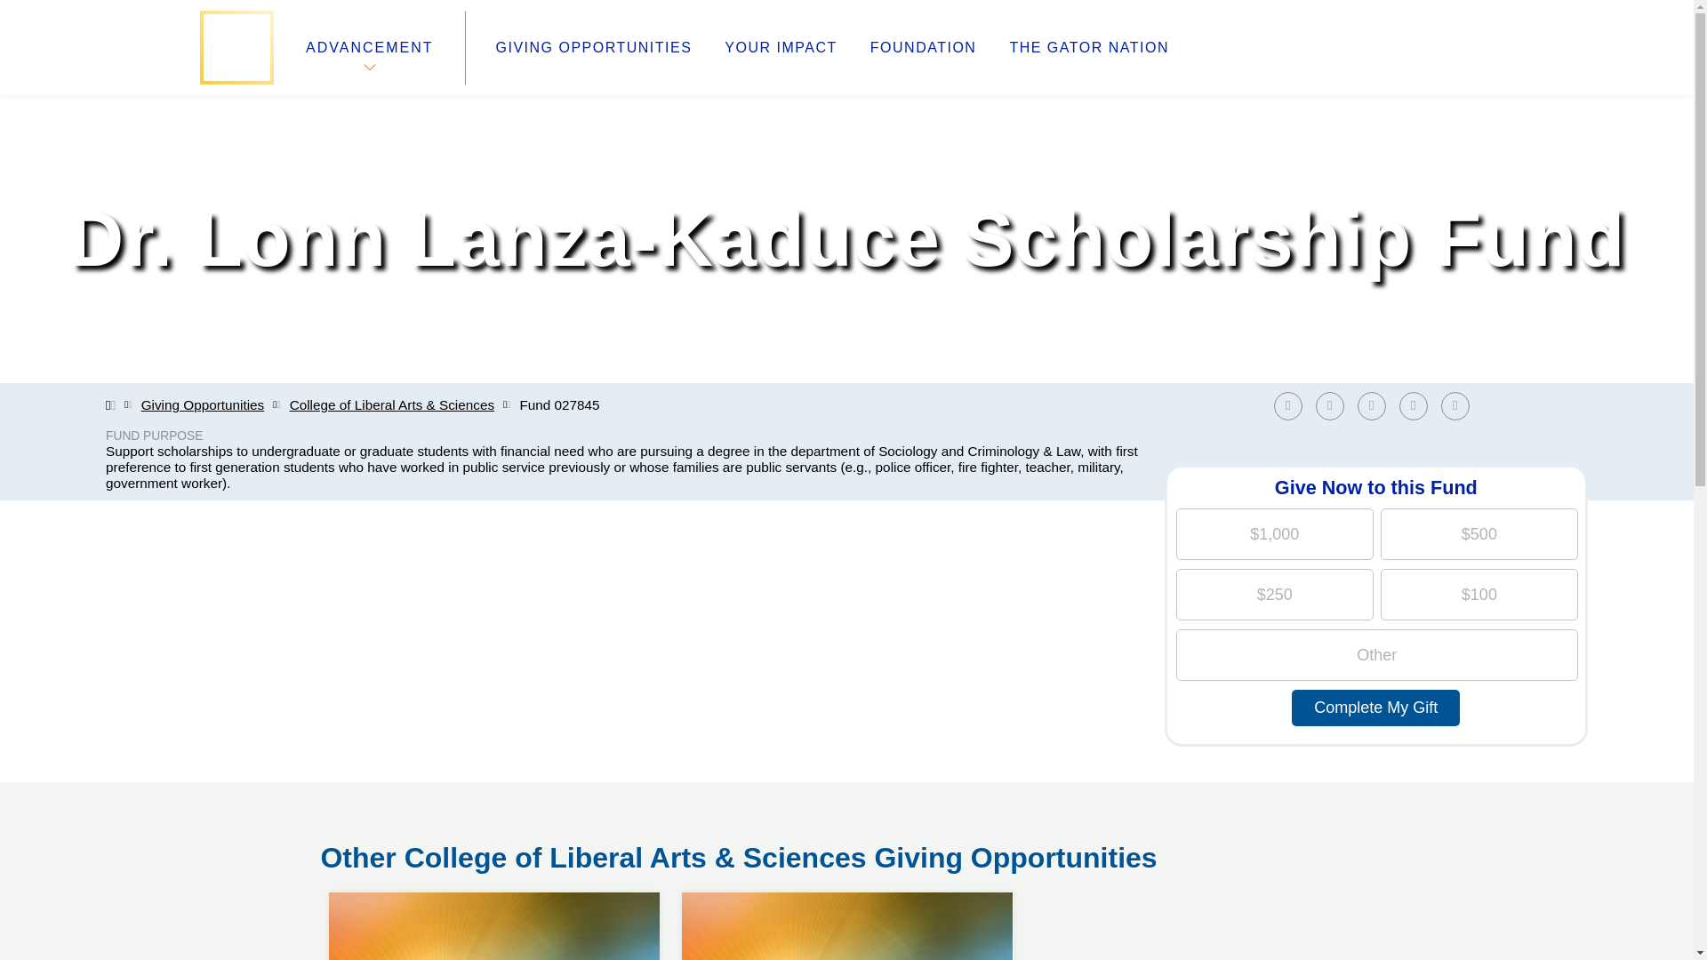 This screenshot has width=1707, height=960. I want to click on Share on Twitter, so click(1088, 48).